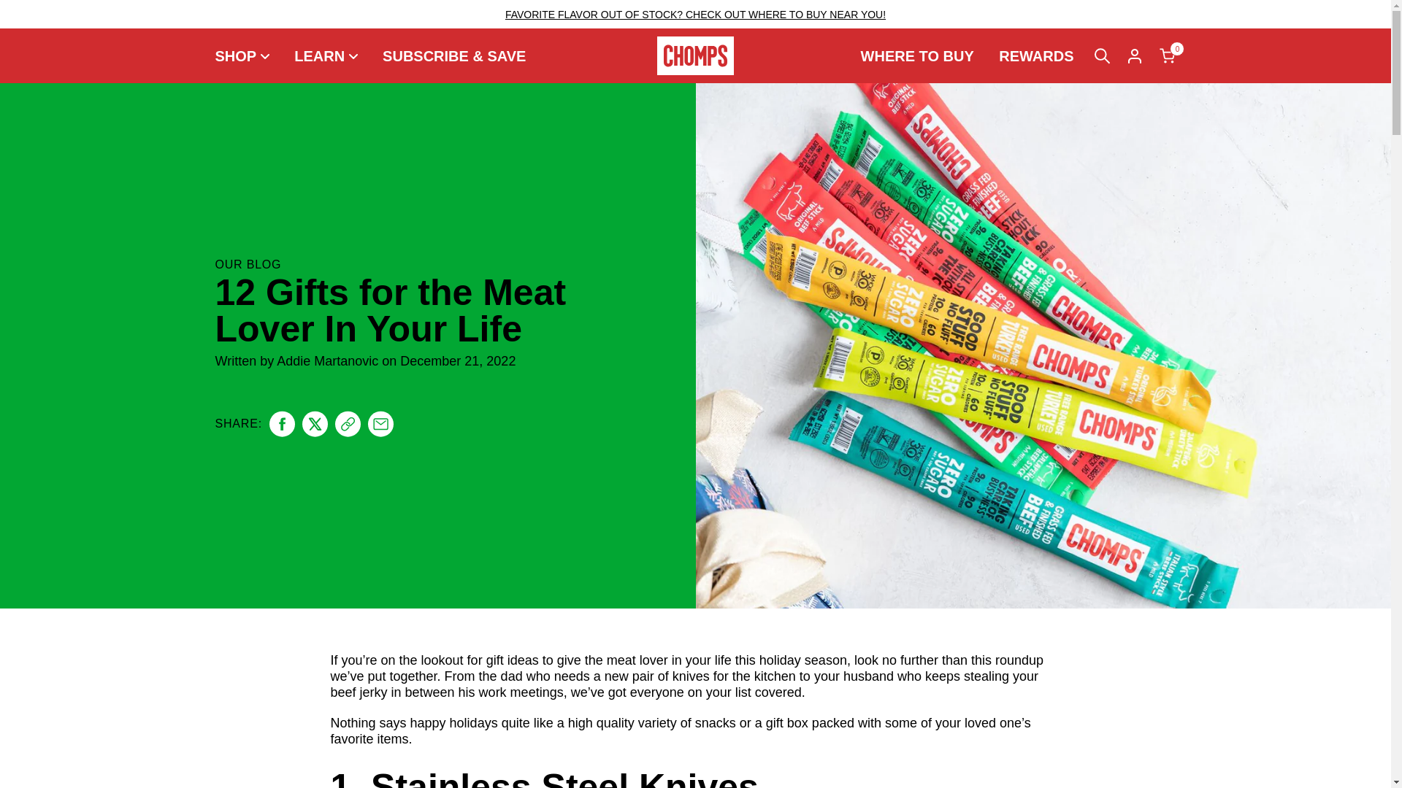 Image resolution: width=1402 pixels, height=788 pixels. Describe the element at coordinates (1135, 55) in the screenshot. I see `Account` at that location.